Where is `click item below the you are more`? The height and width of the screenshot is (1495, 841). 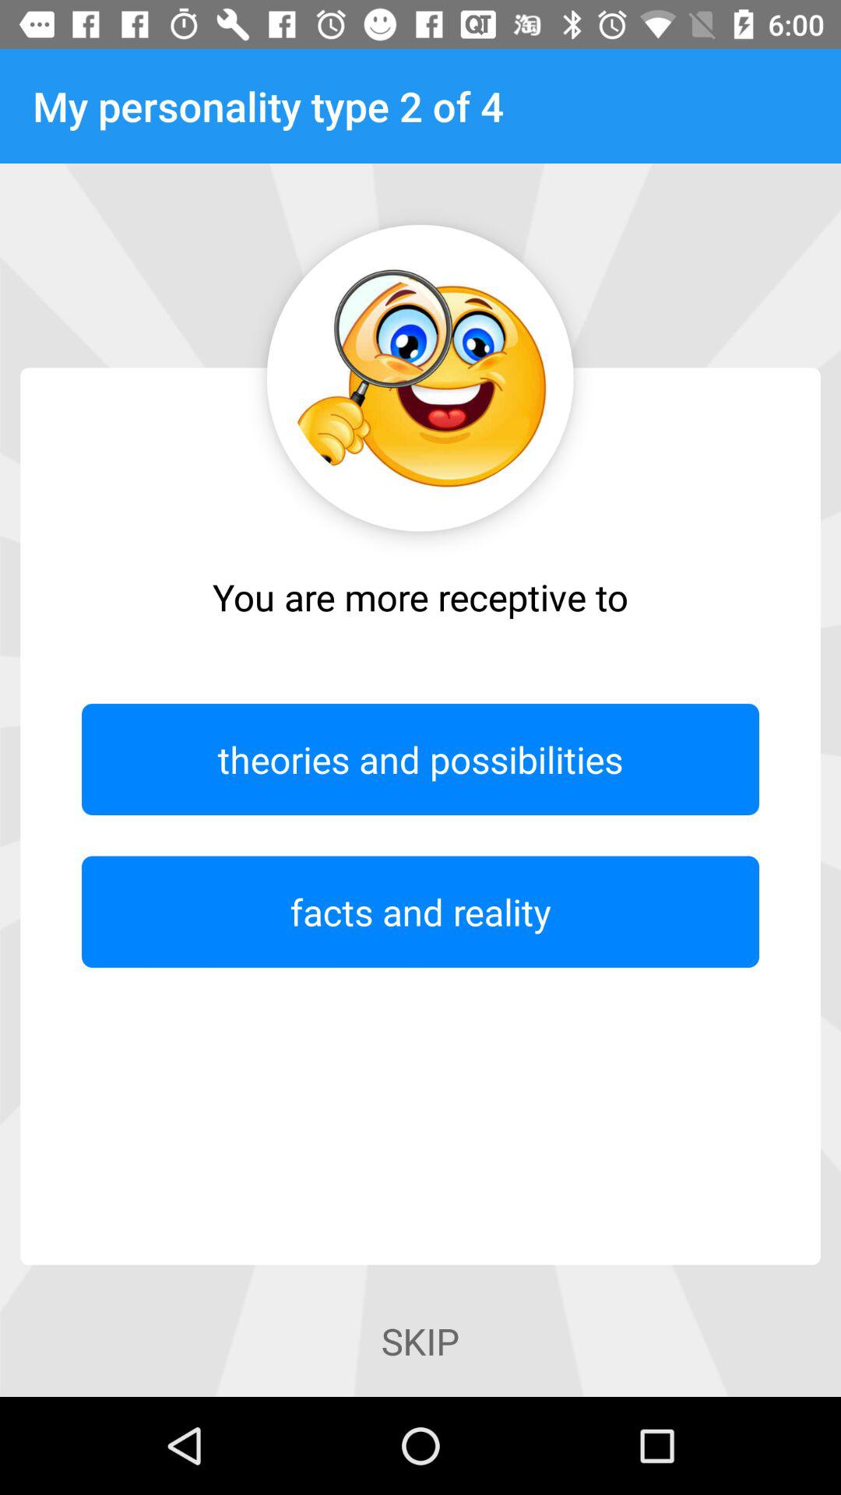
click item below the you are more is located at coordinates (420, 759).